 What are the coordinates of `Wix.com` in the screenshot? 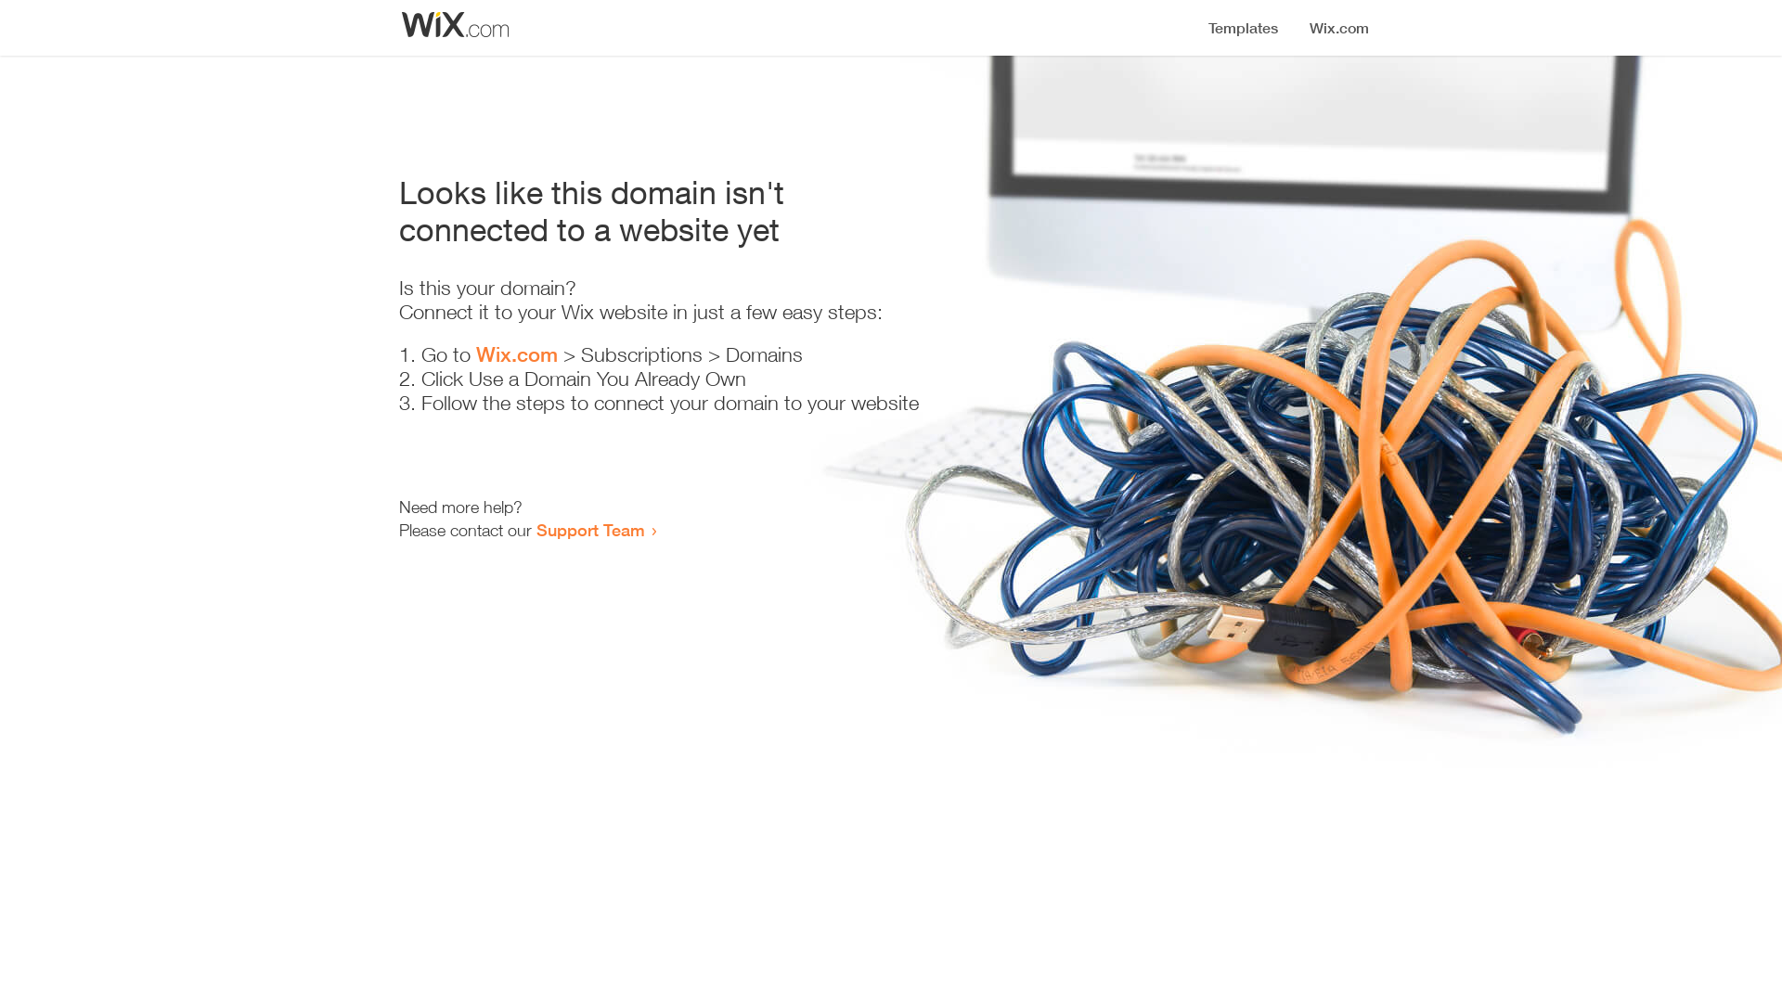 It's located at (517, 354).